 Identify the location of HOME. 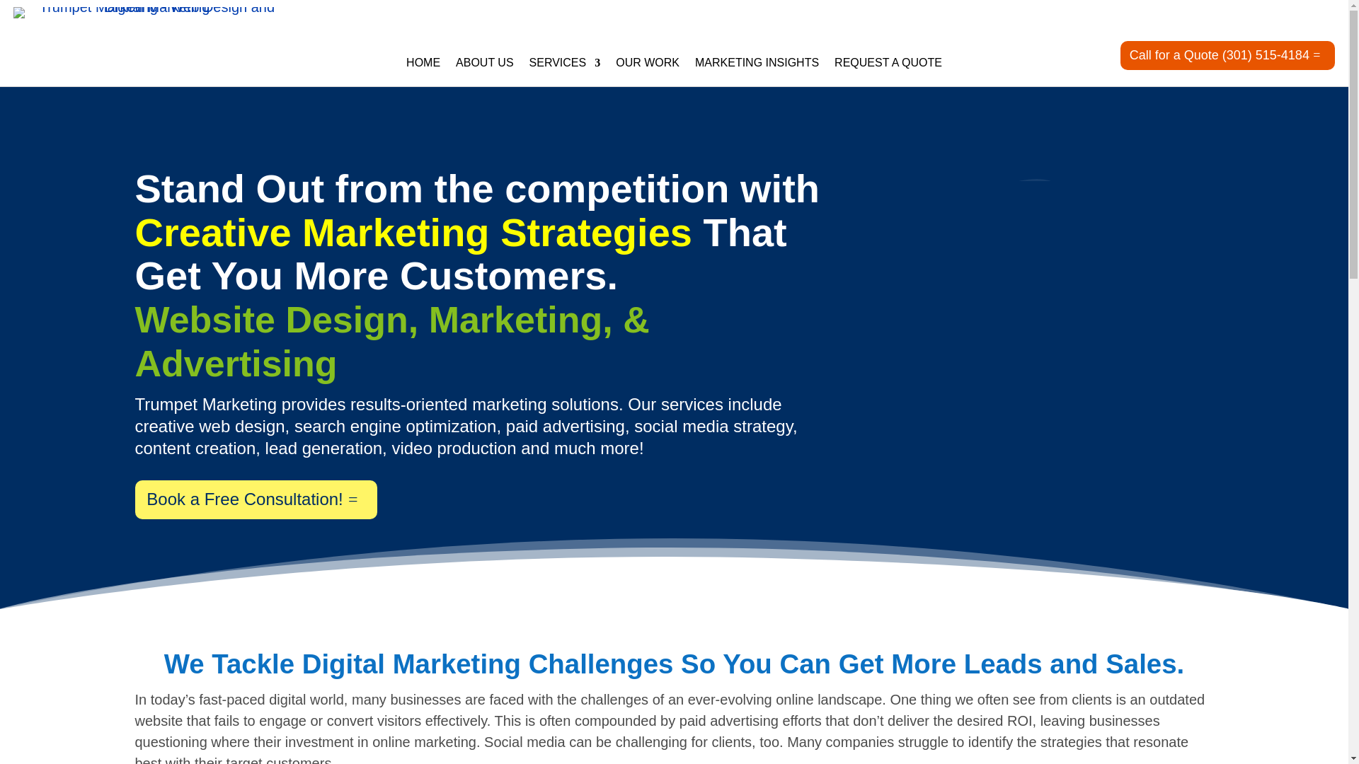
(423, 66).